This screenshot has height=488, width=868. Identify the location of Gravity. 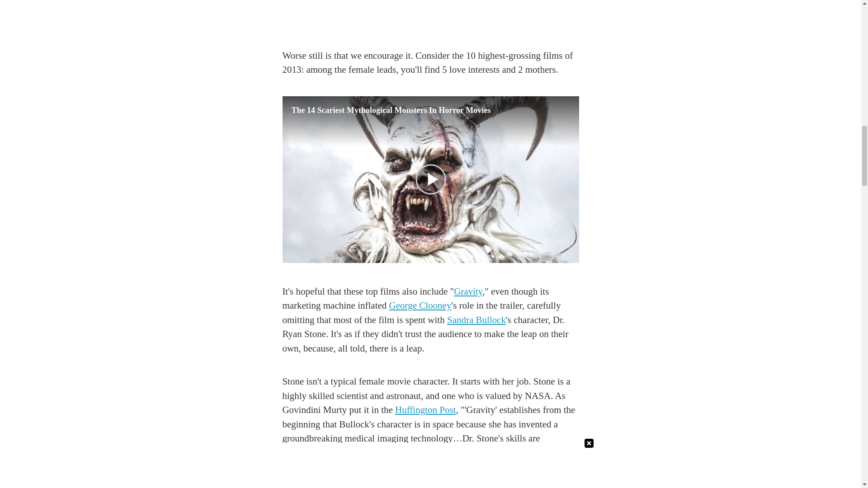
(468, 291).